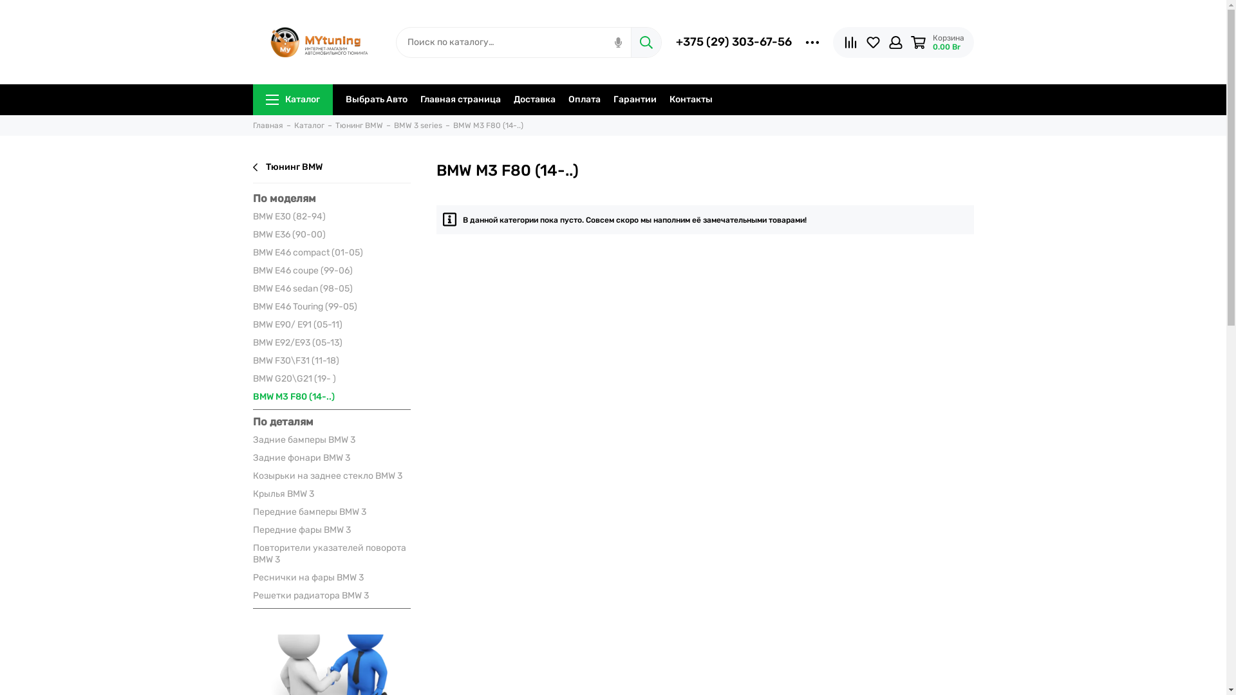  What do you see at coordinates (331, 325) in the screenshot?
I see `BMW E90/ E91 (05-11)` at bounding box center [331, 325].